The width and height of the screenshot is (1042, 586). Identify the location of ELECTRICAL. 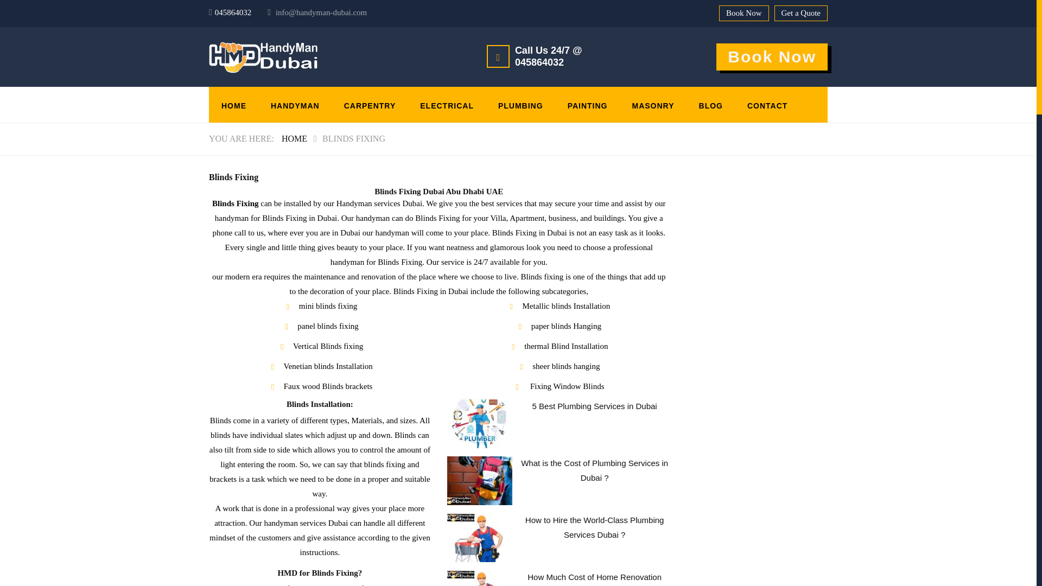
(447, 104).